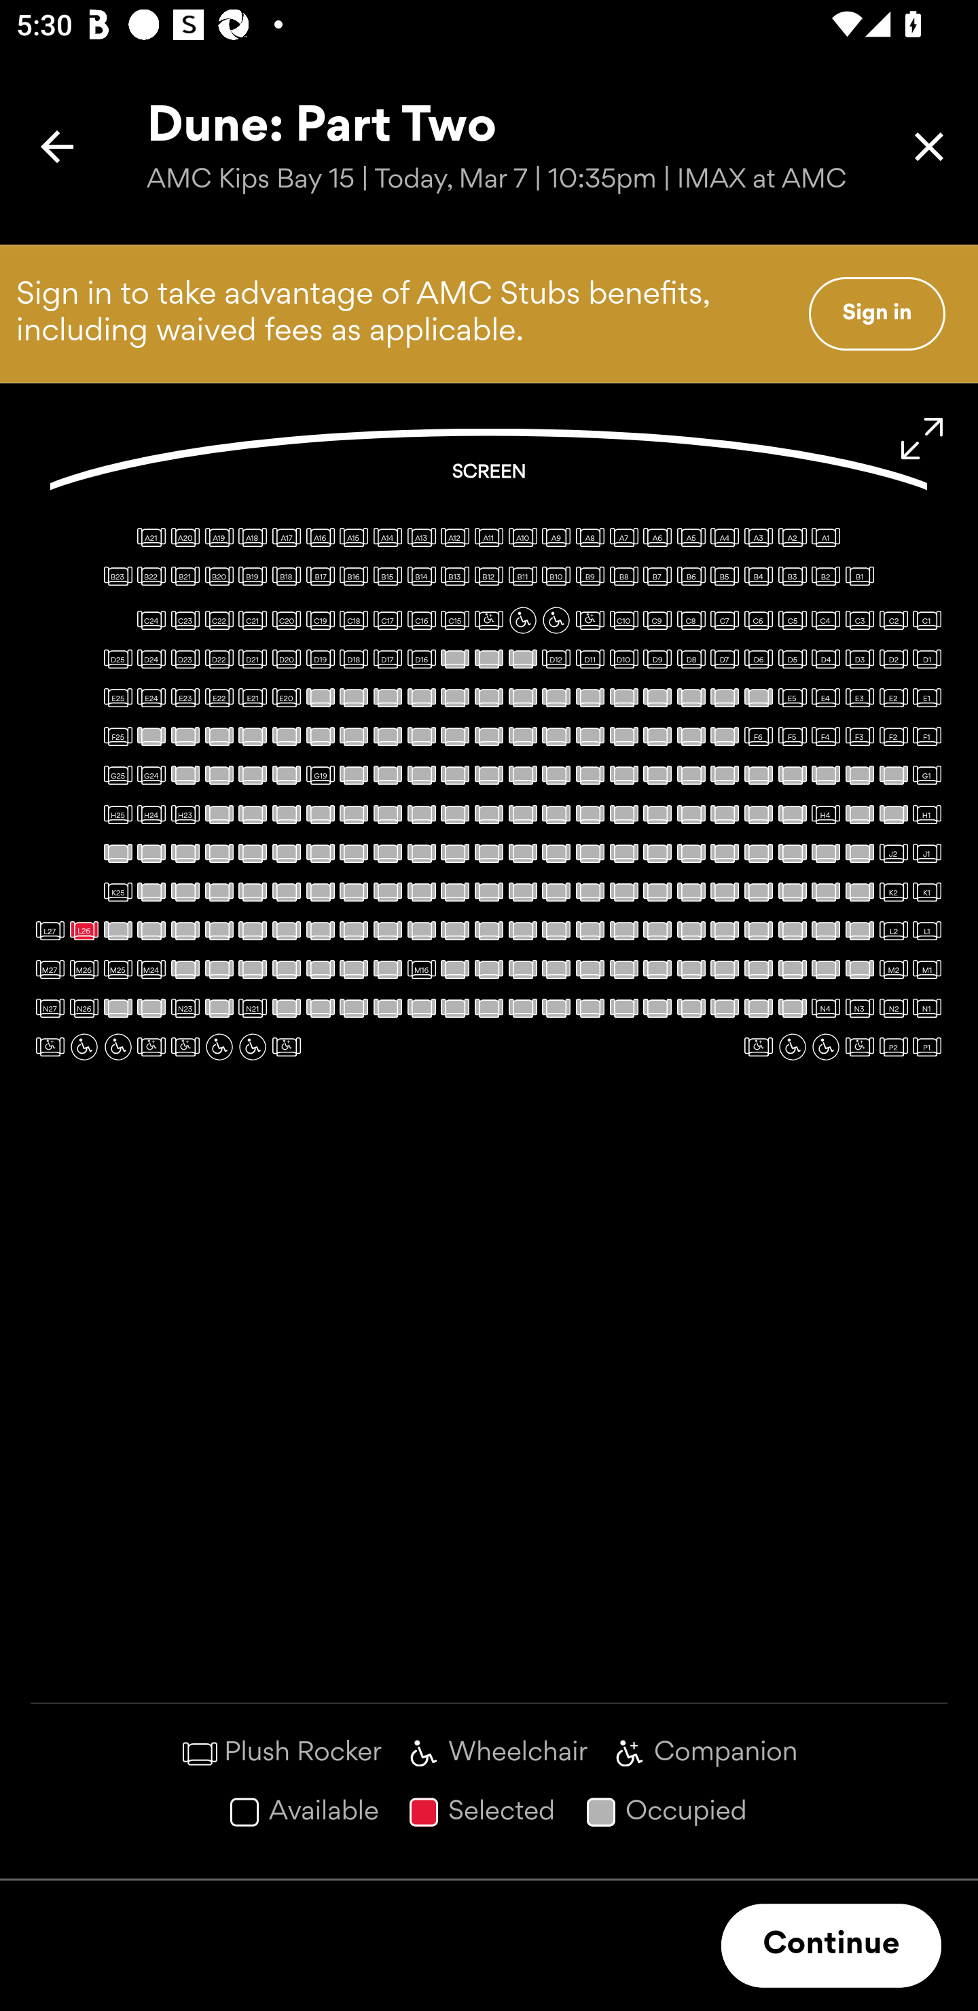 Image resolution: width=978 pixels, height=2011 pixels. Describe the element at coordinates (489, 620) in the screenshot. I see `C14, Wheelchair companion seat, available` at that location.